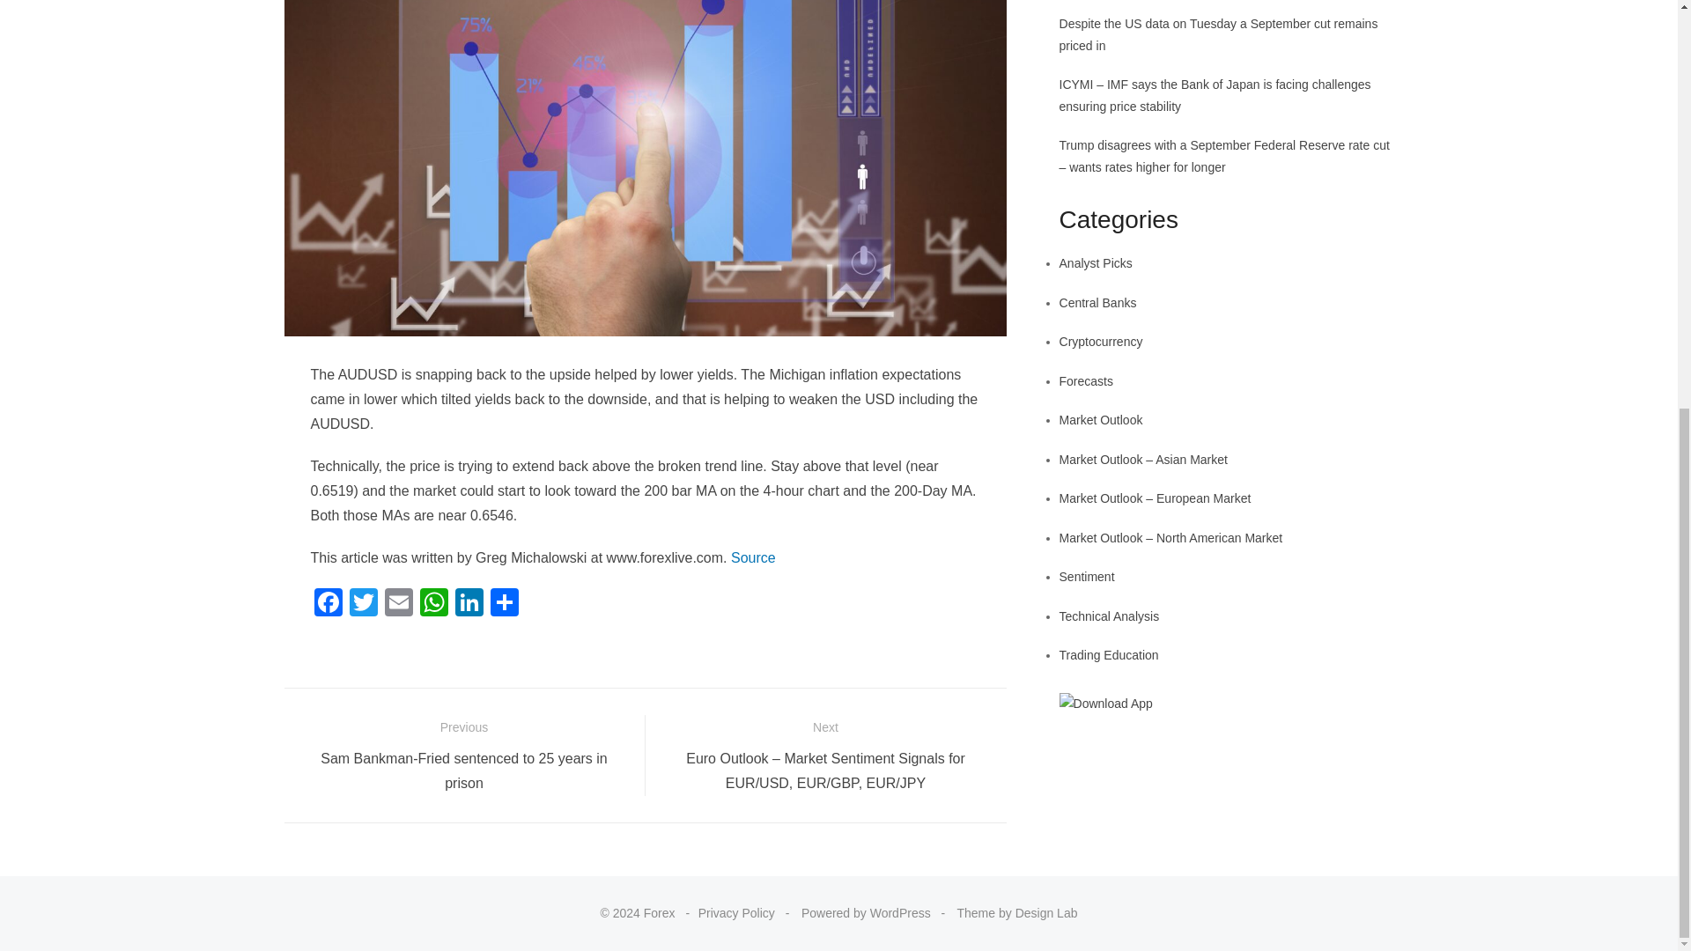  What do you see at coordinates (398, 604) in the screenshot?
I see `Email` at bounding box center [398, 604].